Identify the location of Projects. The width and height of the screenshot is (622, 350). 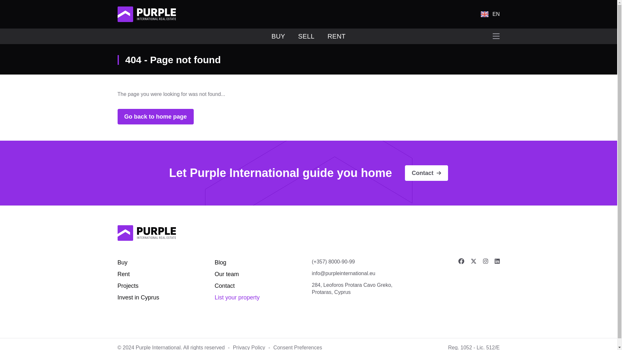
(128, 286).